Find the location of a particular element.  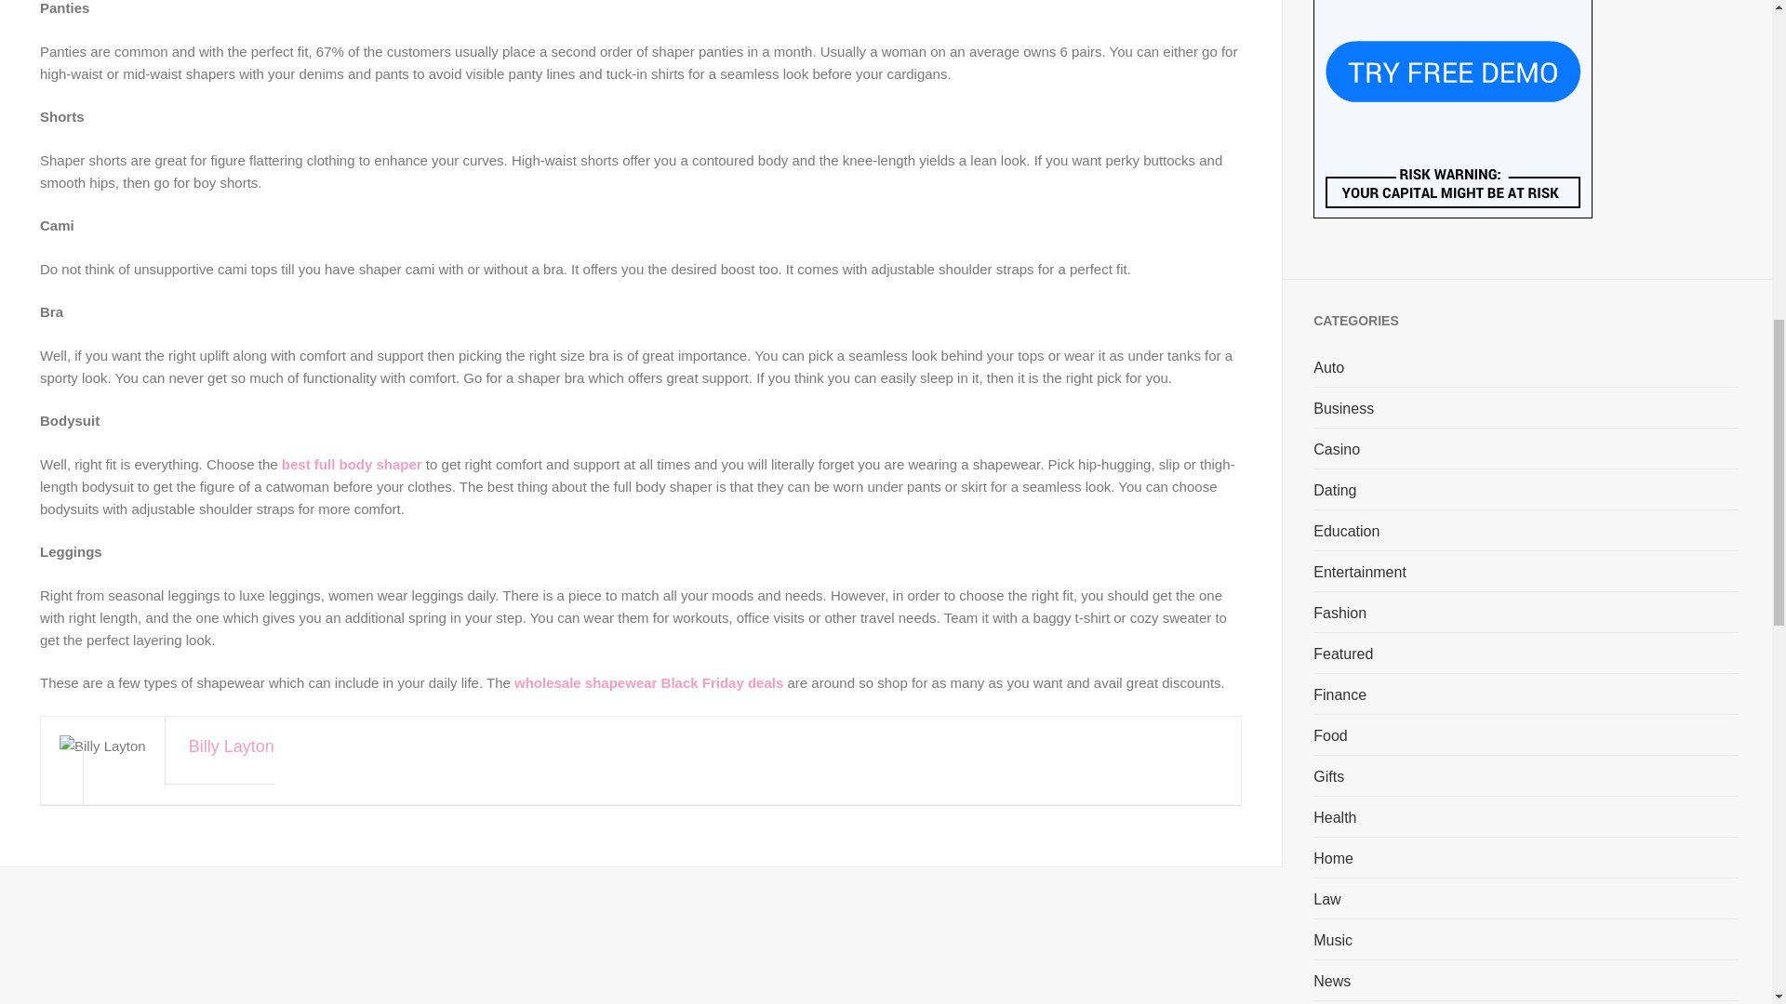

Entertainment is located at coordinates (1360, 571).